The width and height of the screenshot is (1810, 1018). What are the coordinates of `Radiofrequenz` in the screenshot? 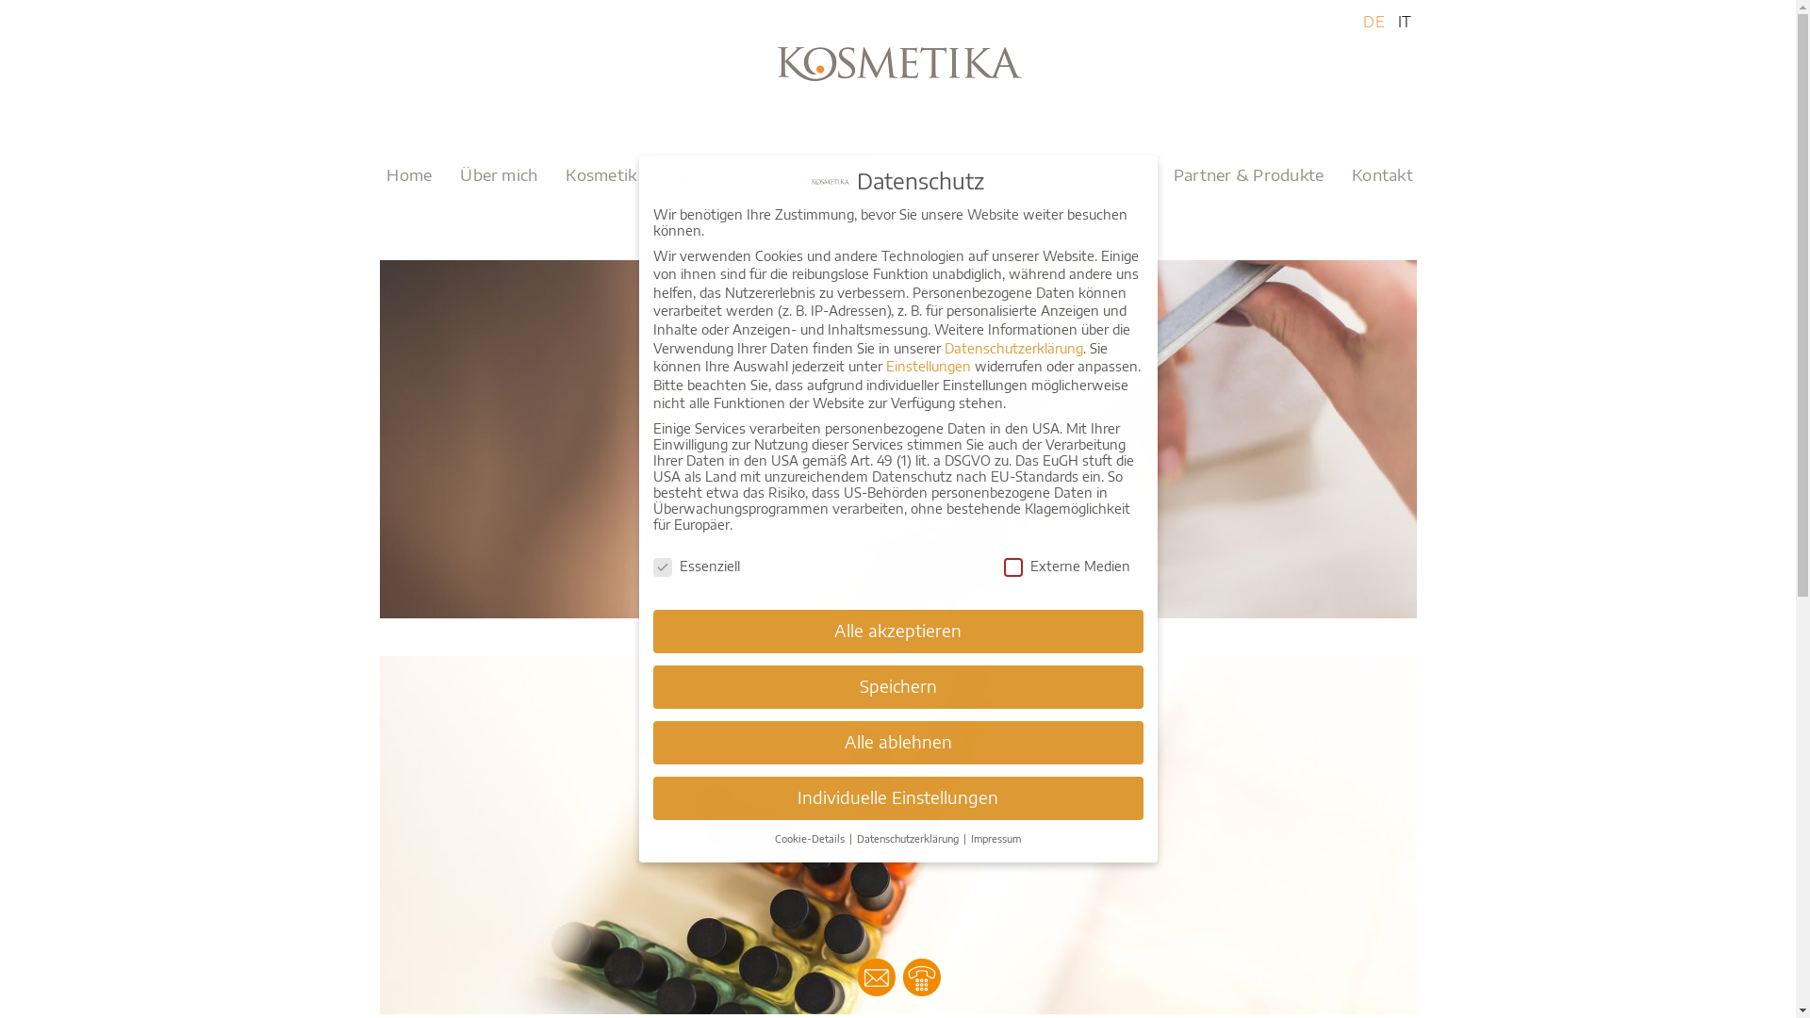 It's located at (843, 174).